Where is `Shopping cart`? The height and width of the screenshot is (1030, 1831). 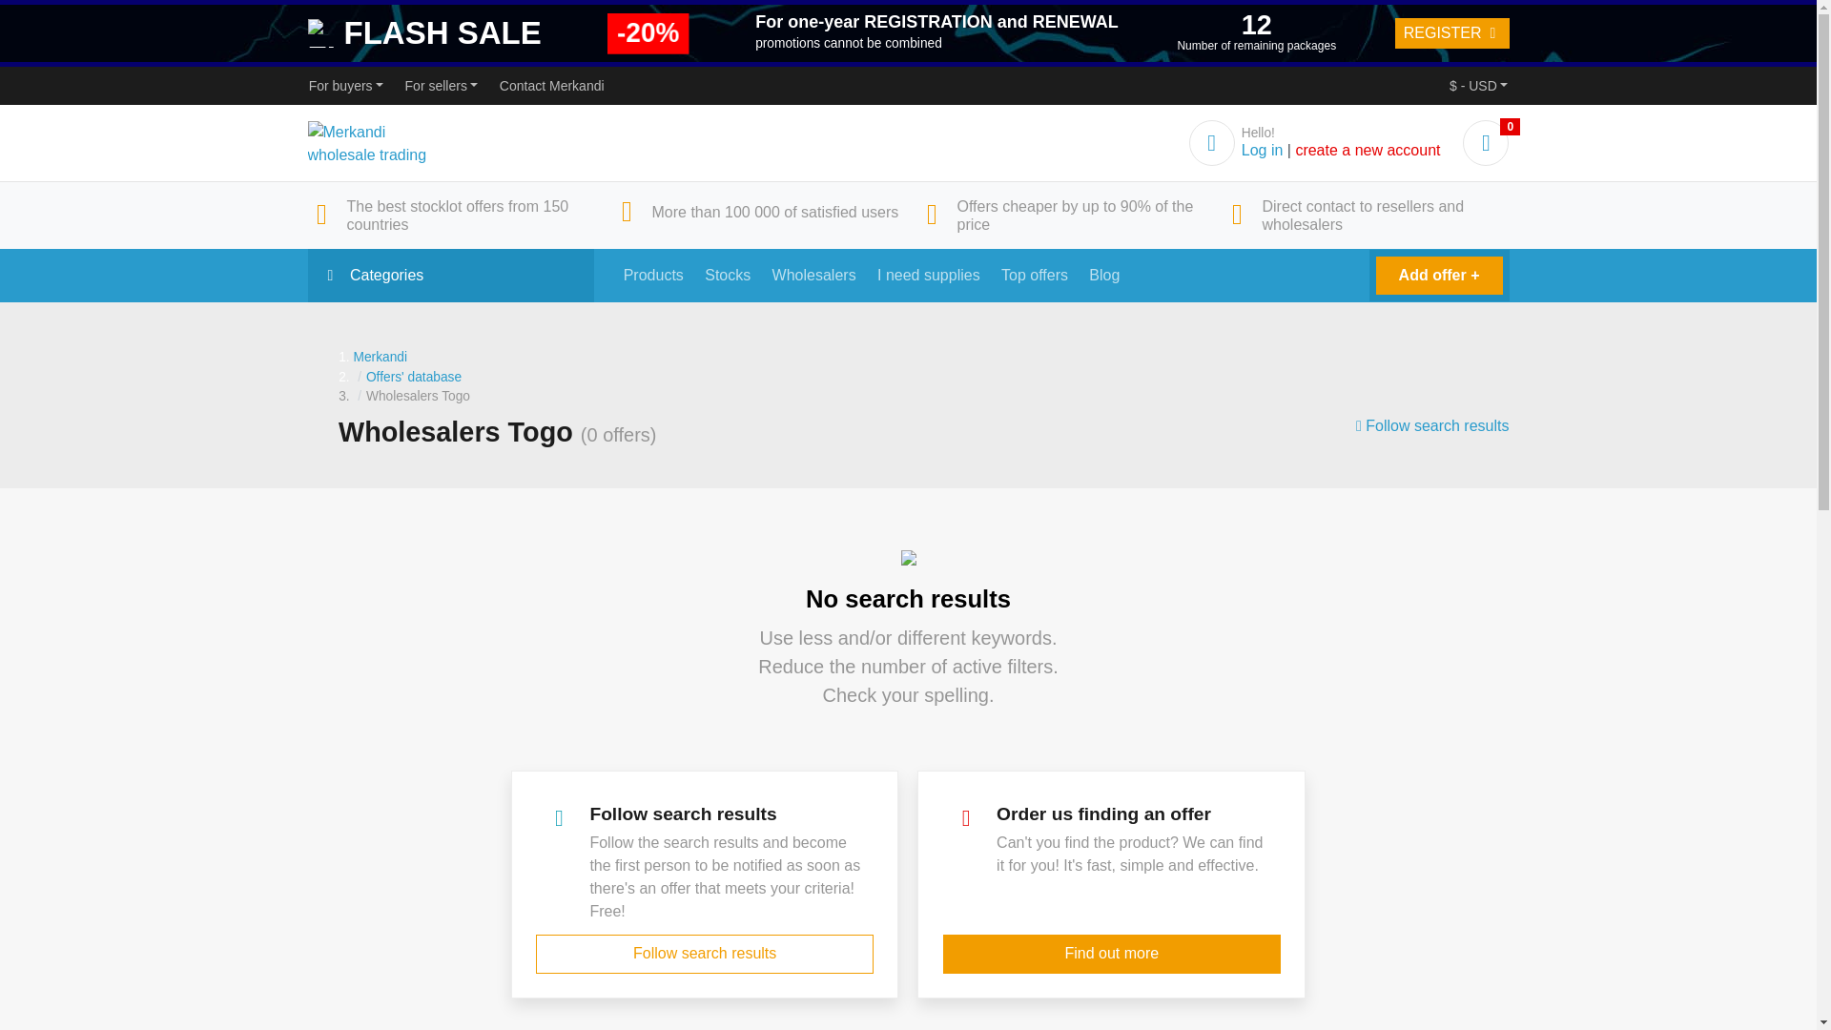 Shopping cart is located at coordinates (1486, 145).